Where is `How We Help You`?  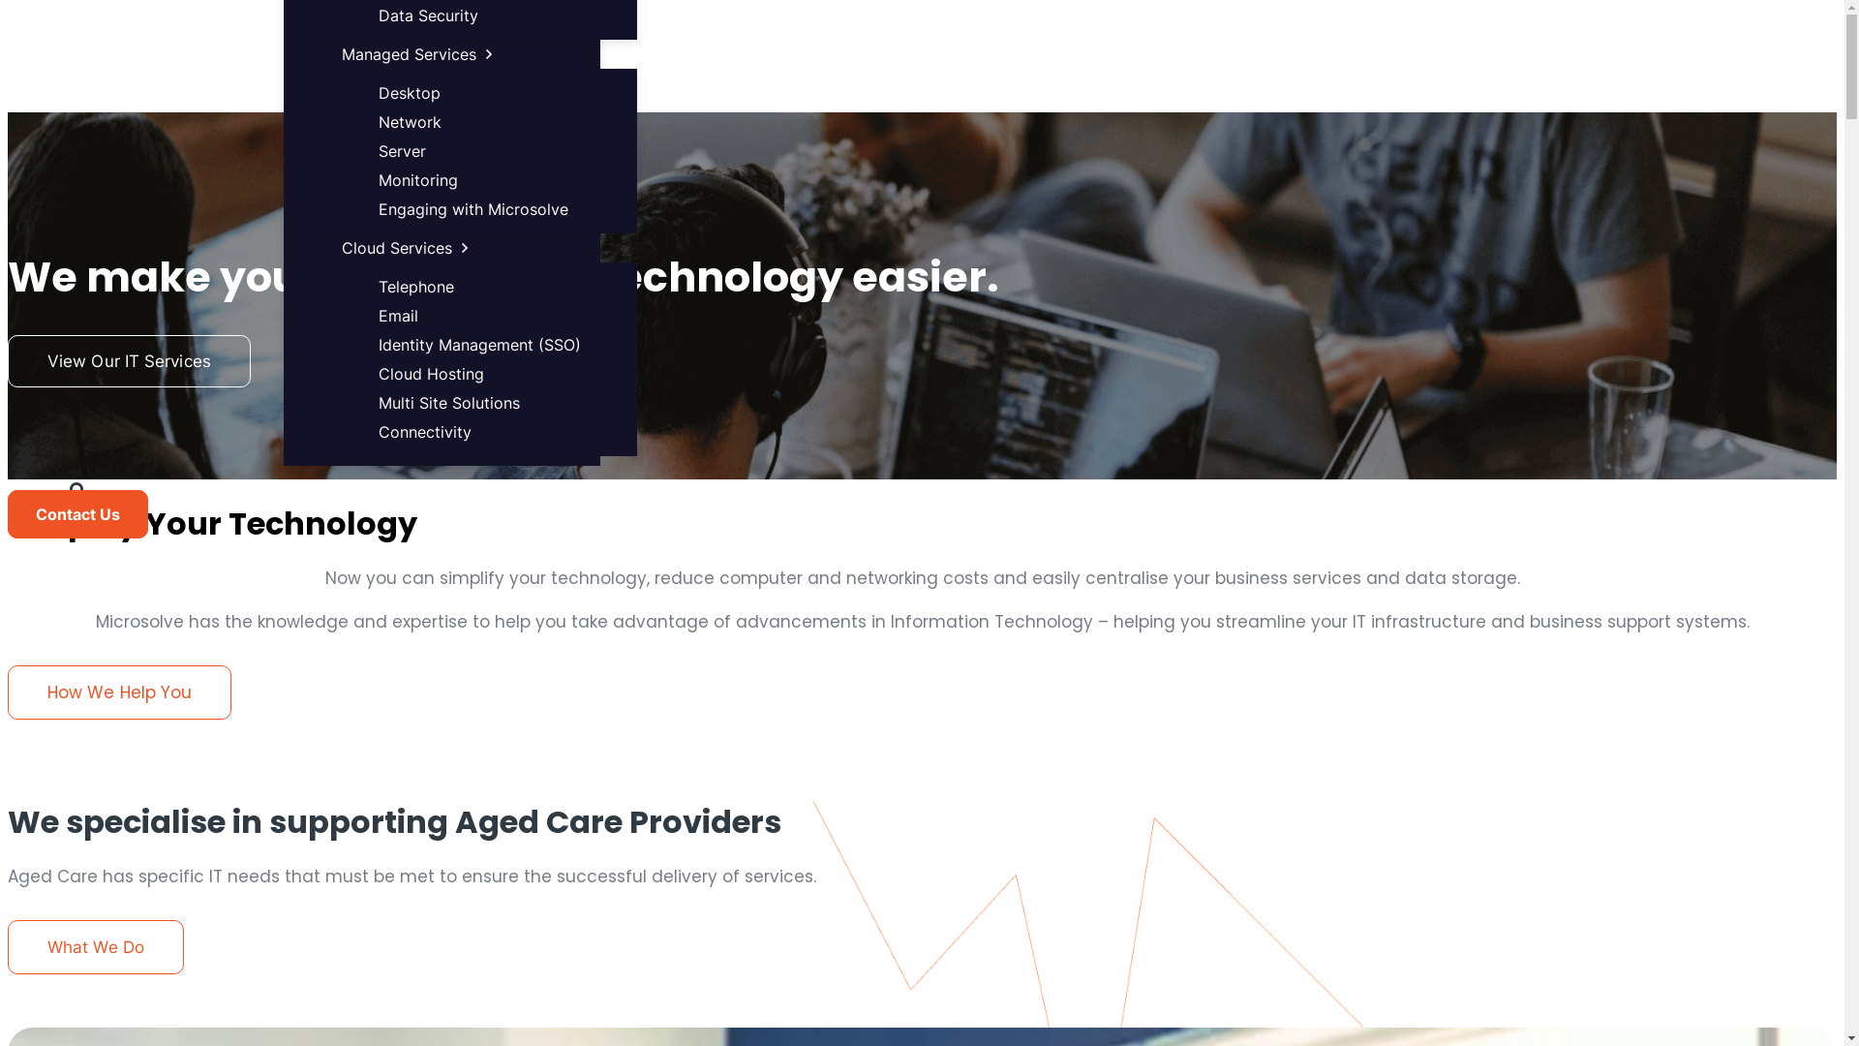 How We Help You is located at coordinates (120, 692).